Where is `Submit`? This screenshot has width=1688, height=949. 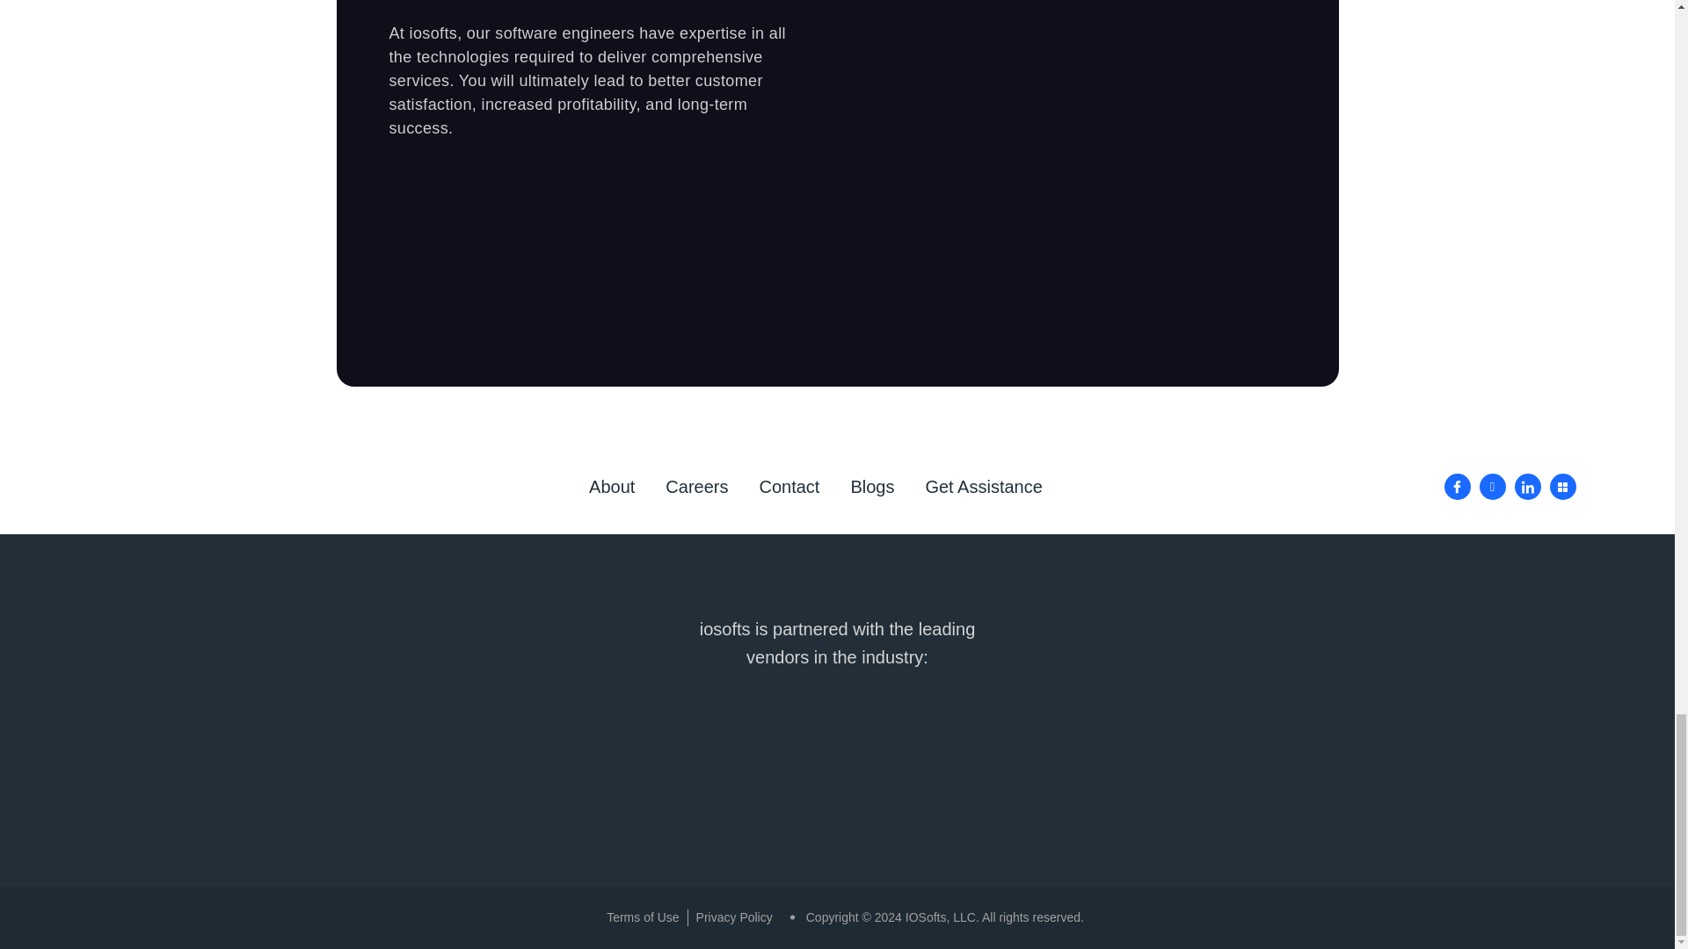 Submit is located at coordinates (1060, 272).